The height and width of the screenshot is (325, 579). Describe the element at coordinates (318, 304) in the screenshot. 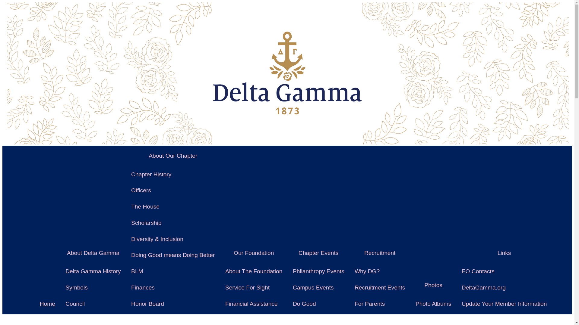

I see `Do Good` at that location.